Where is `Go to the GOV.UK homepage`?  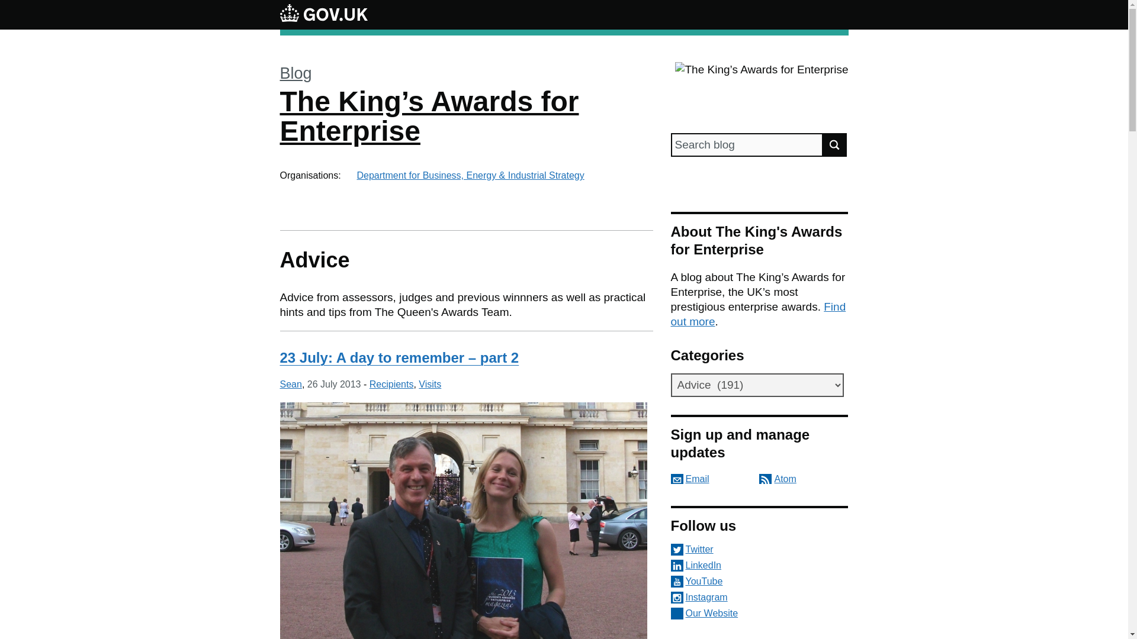
Go to the GOV.UK homepage is located at coordinates (323, 14).